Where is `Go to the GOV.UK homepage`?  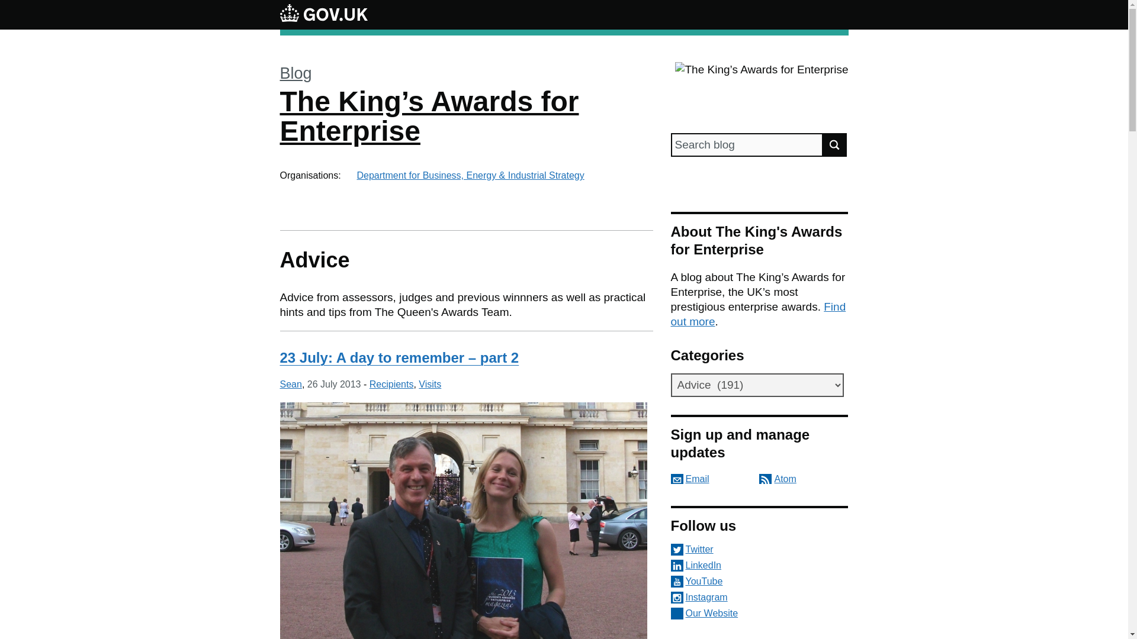
Go to the GOV.UK homepage is located at coordinates (323, 14).